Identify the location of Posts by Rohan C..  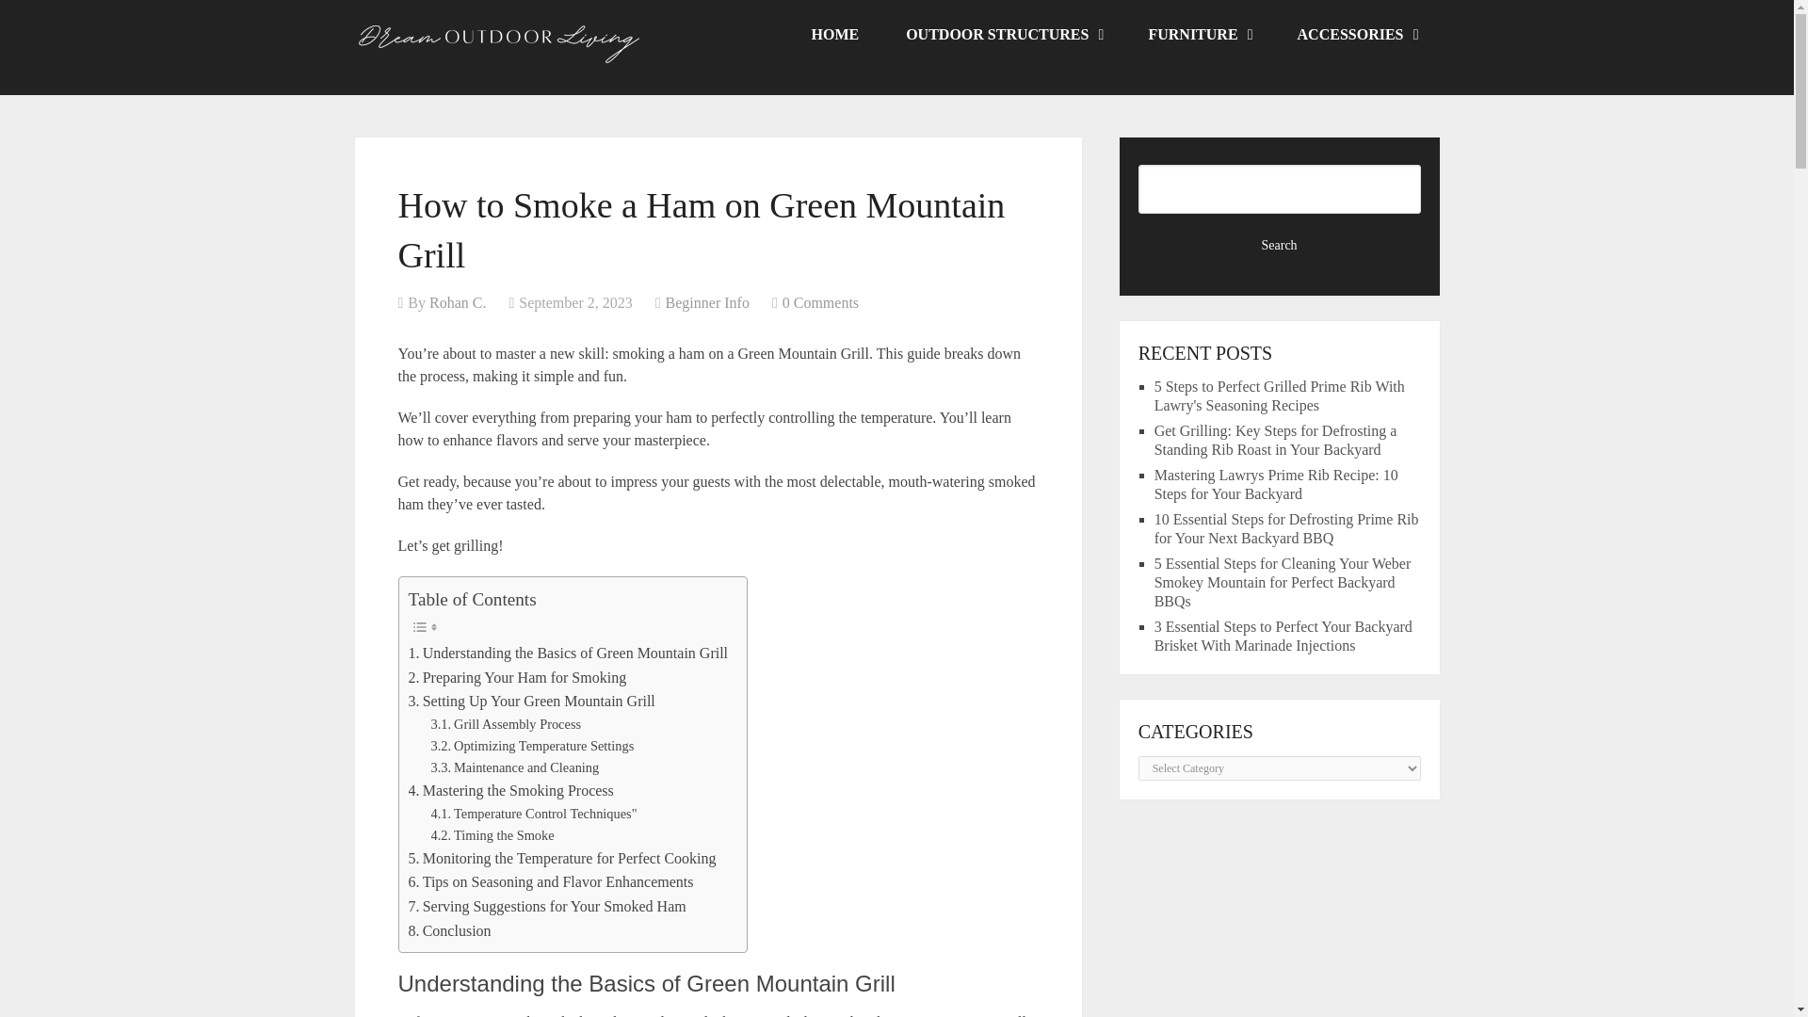
(458, 303).